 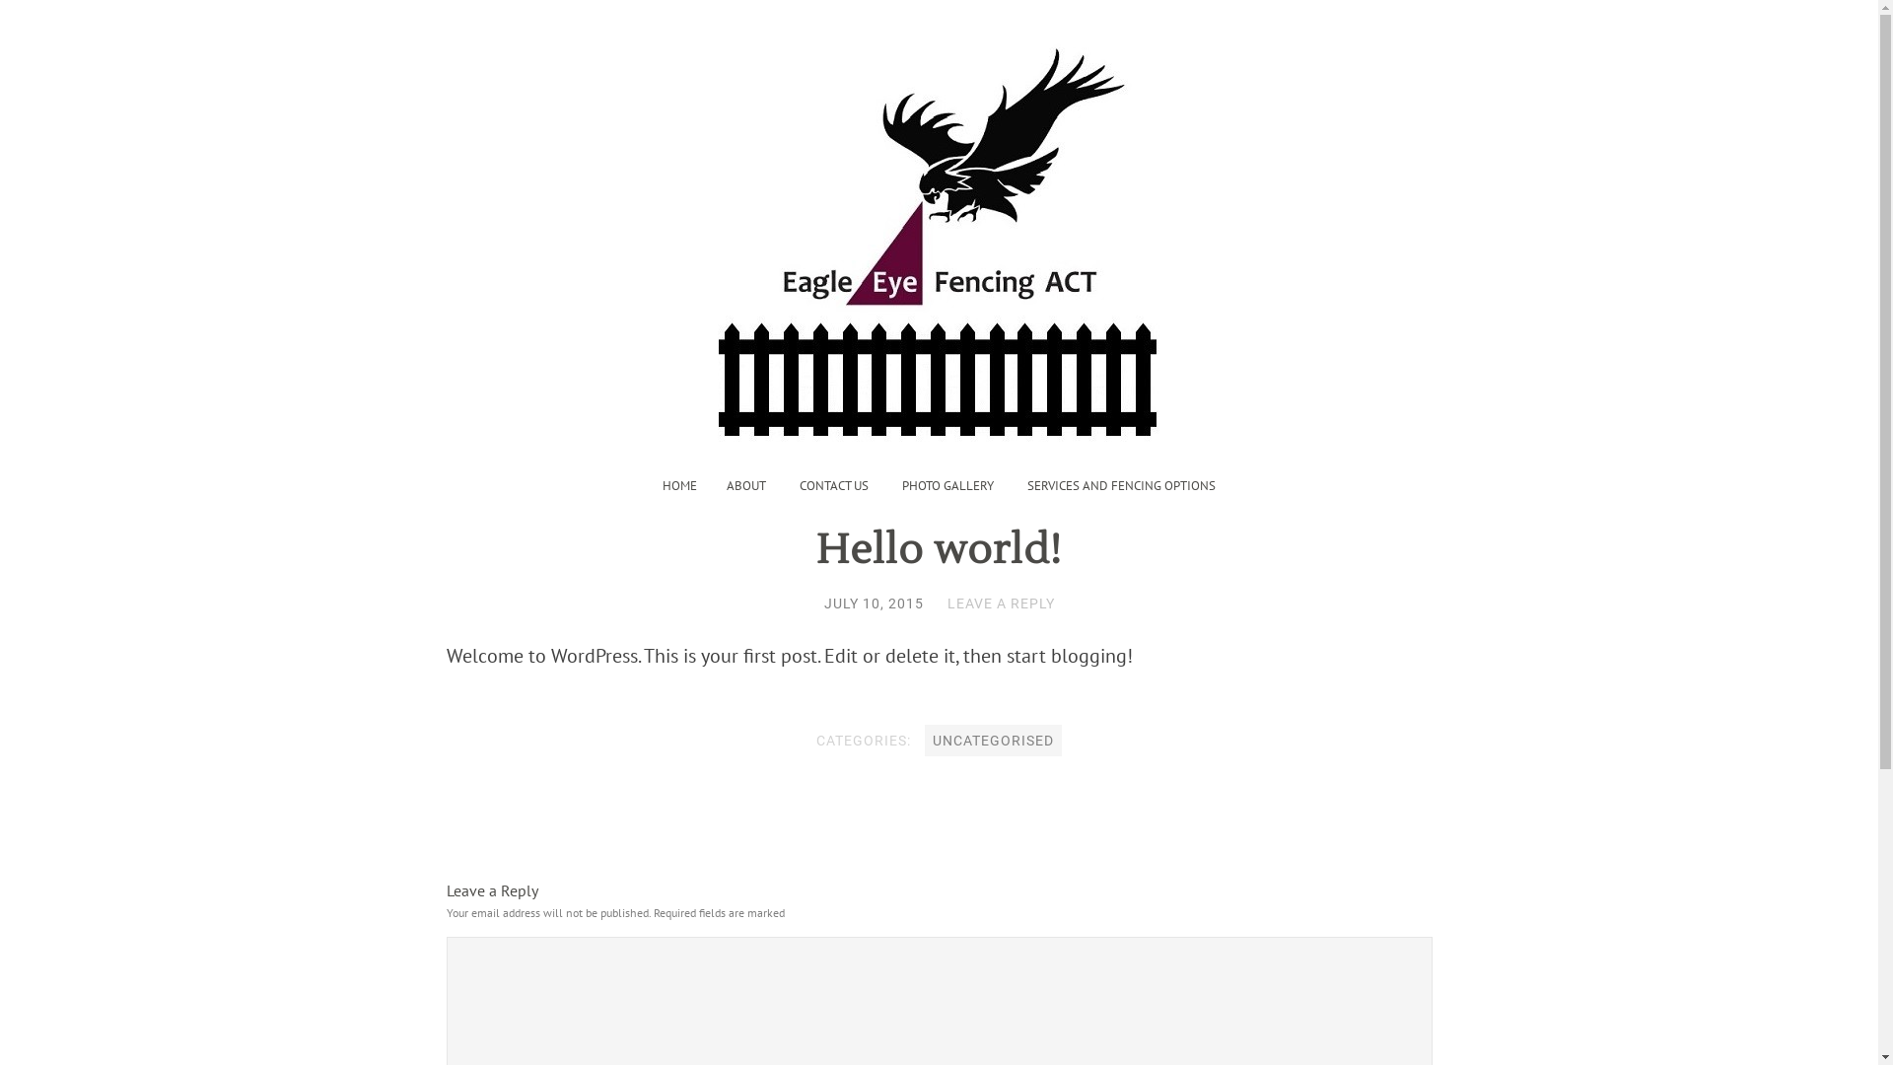 What do you see at coordinates (39, 16) in the screenshot?
I see `Search` at bounding box center [39, 16].